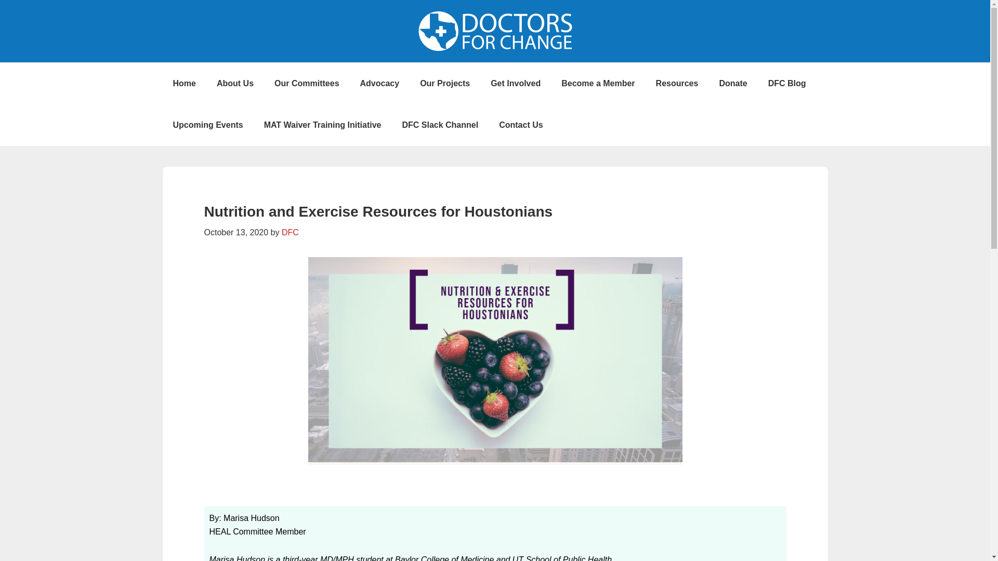 This screenshot has width=998, height=561. I want to click on Our Projects, so click(444, 83).